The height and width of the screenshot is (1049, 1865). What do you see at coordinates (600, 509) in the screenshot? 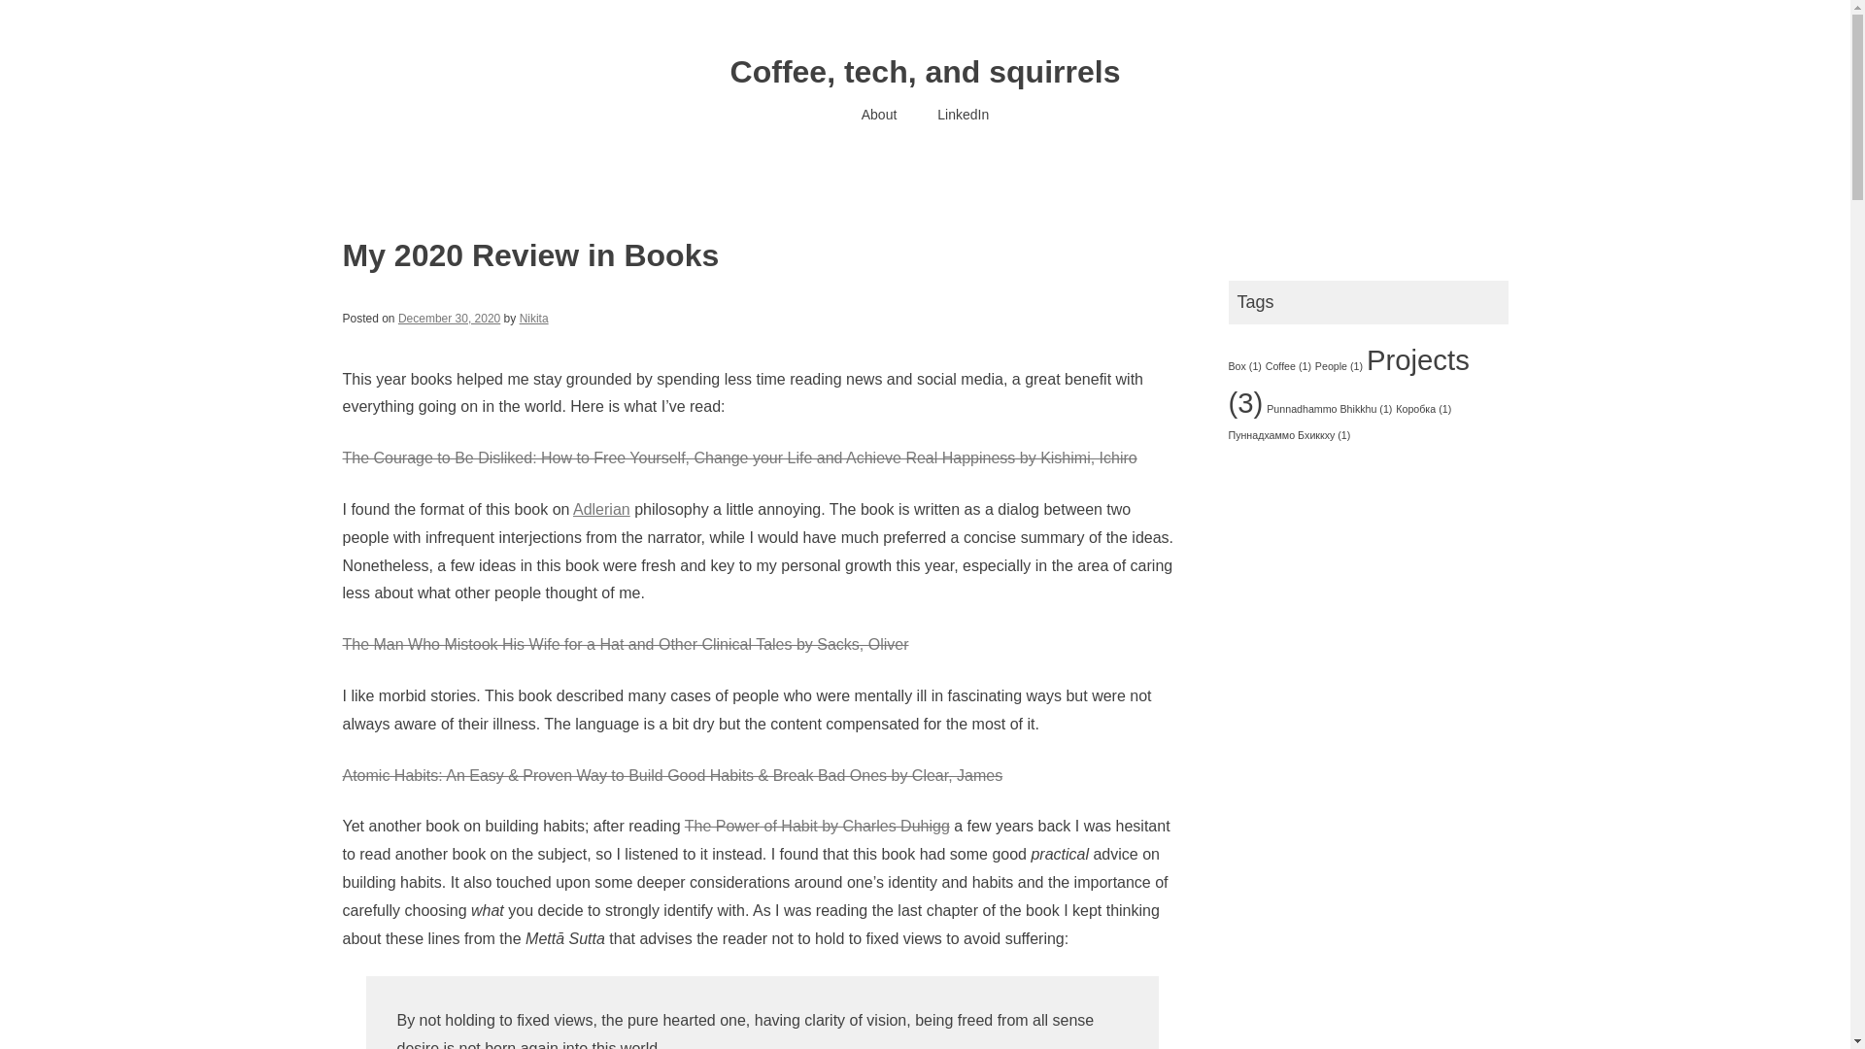
I see `Adlerian` at bounding box center [600, 509].